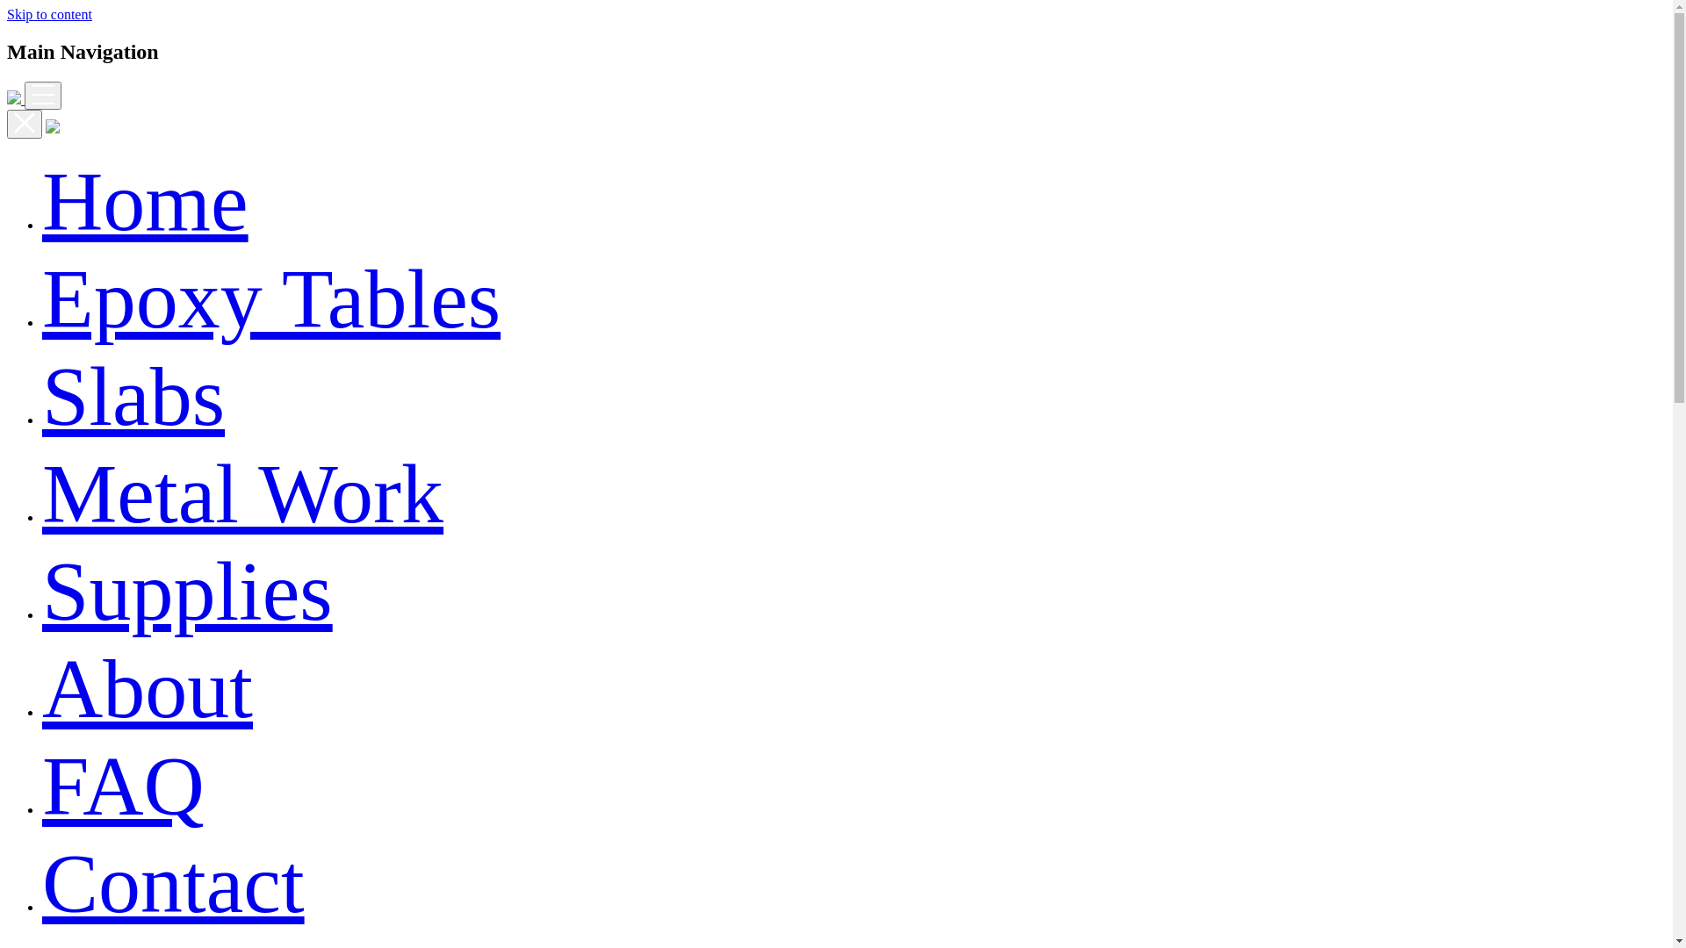 The height and width of the screenshot is (948, 1686). I want to click on Skip to content, so click(49, 14).